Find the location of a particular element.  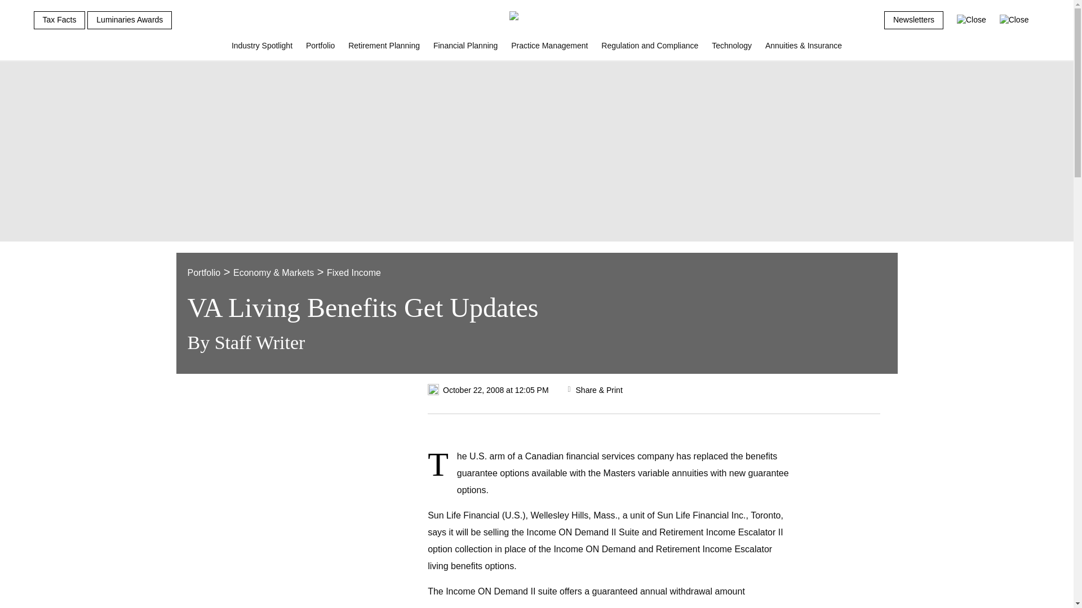

Industry Spotlight is located at coordinates (262, 50).